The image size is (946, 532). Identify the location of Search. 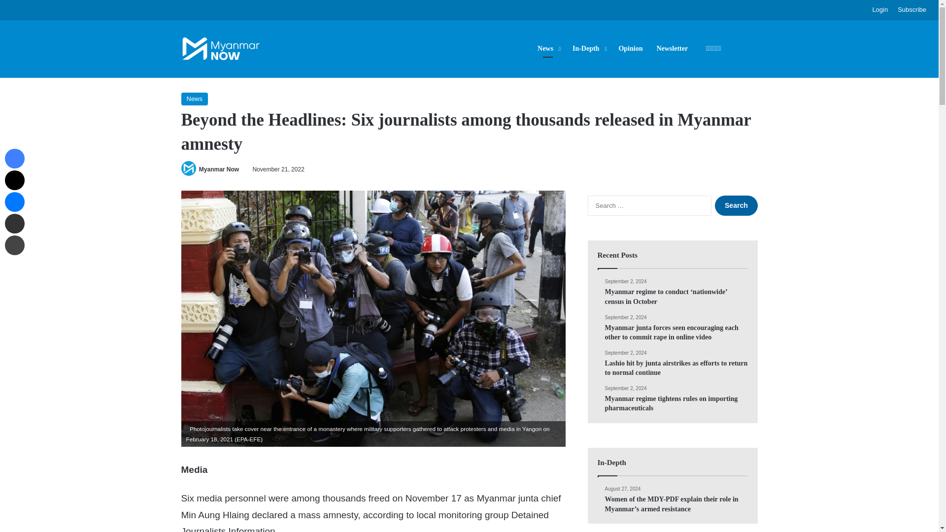
(736, 206).